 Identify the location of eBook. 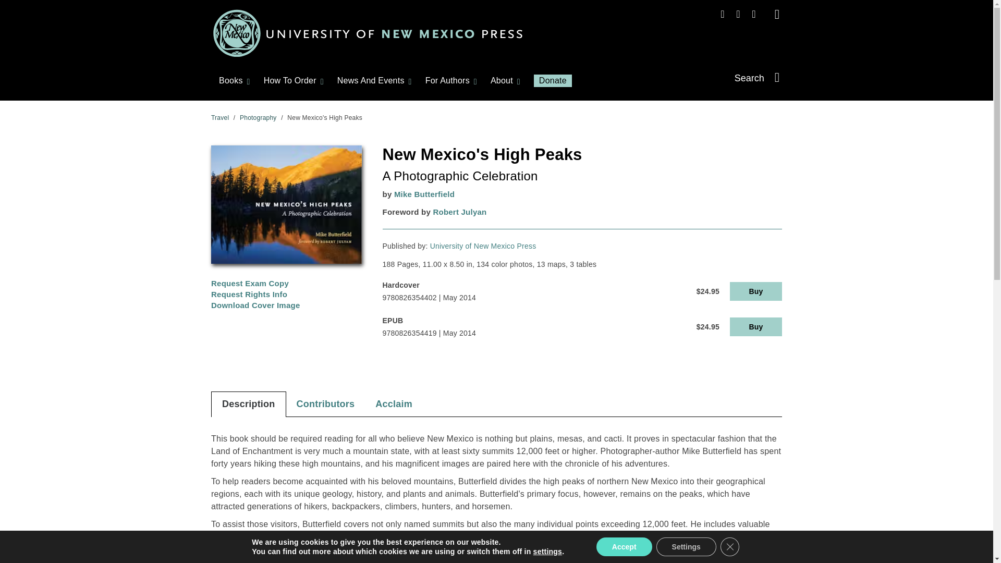
(755, 326).